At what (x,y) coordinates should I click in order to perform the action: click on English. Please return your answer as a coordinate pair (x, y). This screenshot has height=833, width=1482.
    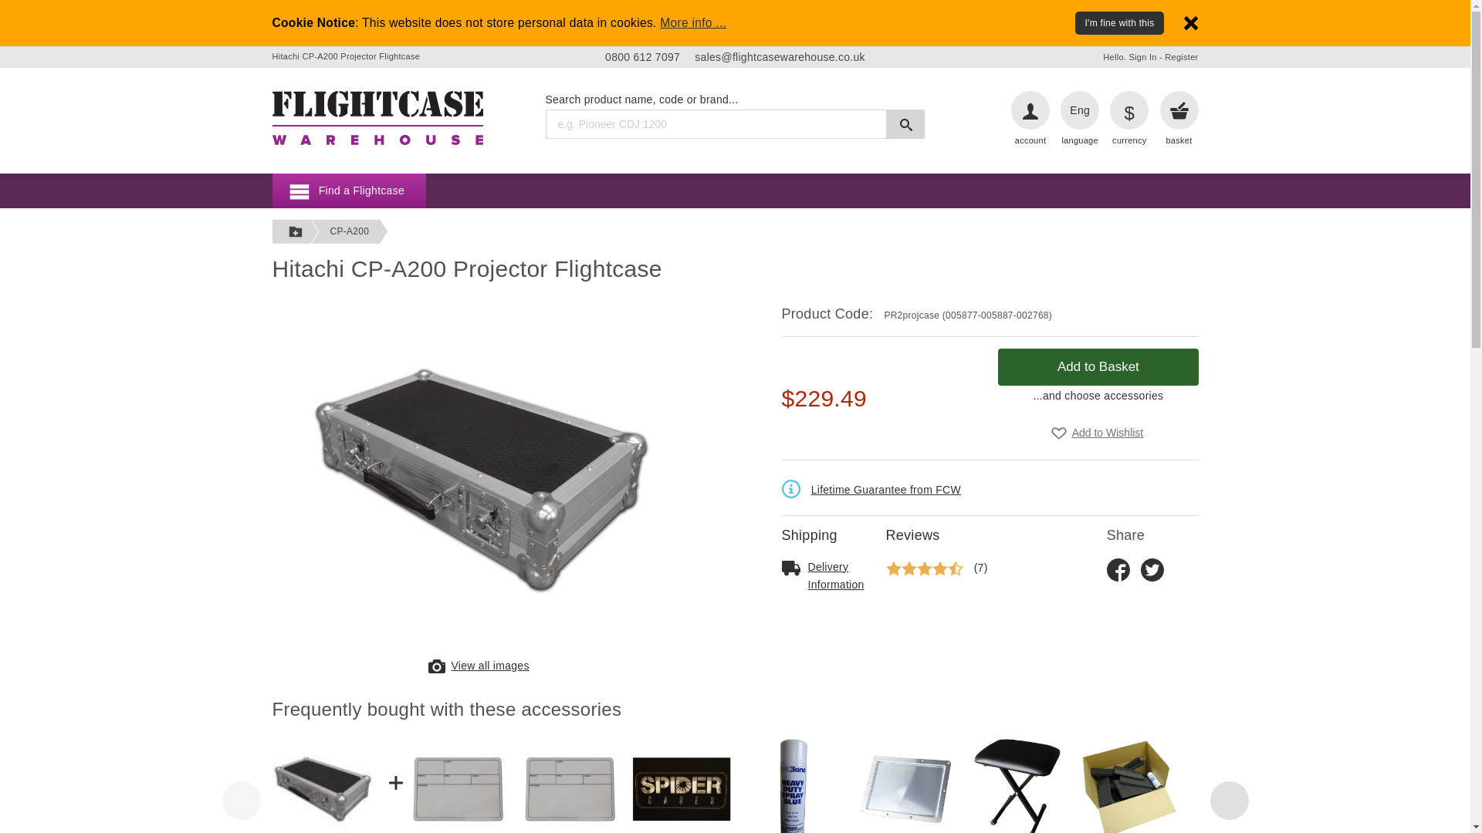
    Looking at the image, I should click on (1080, 110).